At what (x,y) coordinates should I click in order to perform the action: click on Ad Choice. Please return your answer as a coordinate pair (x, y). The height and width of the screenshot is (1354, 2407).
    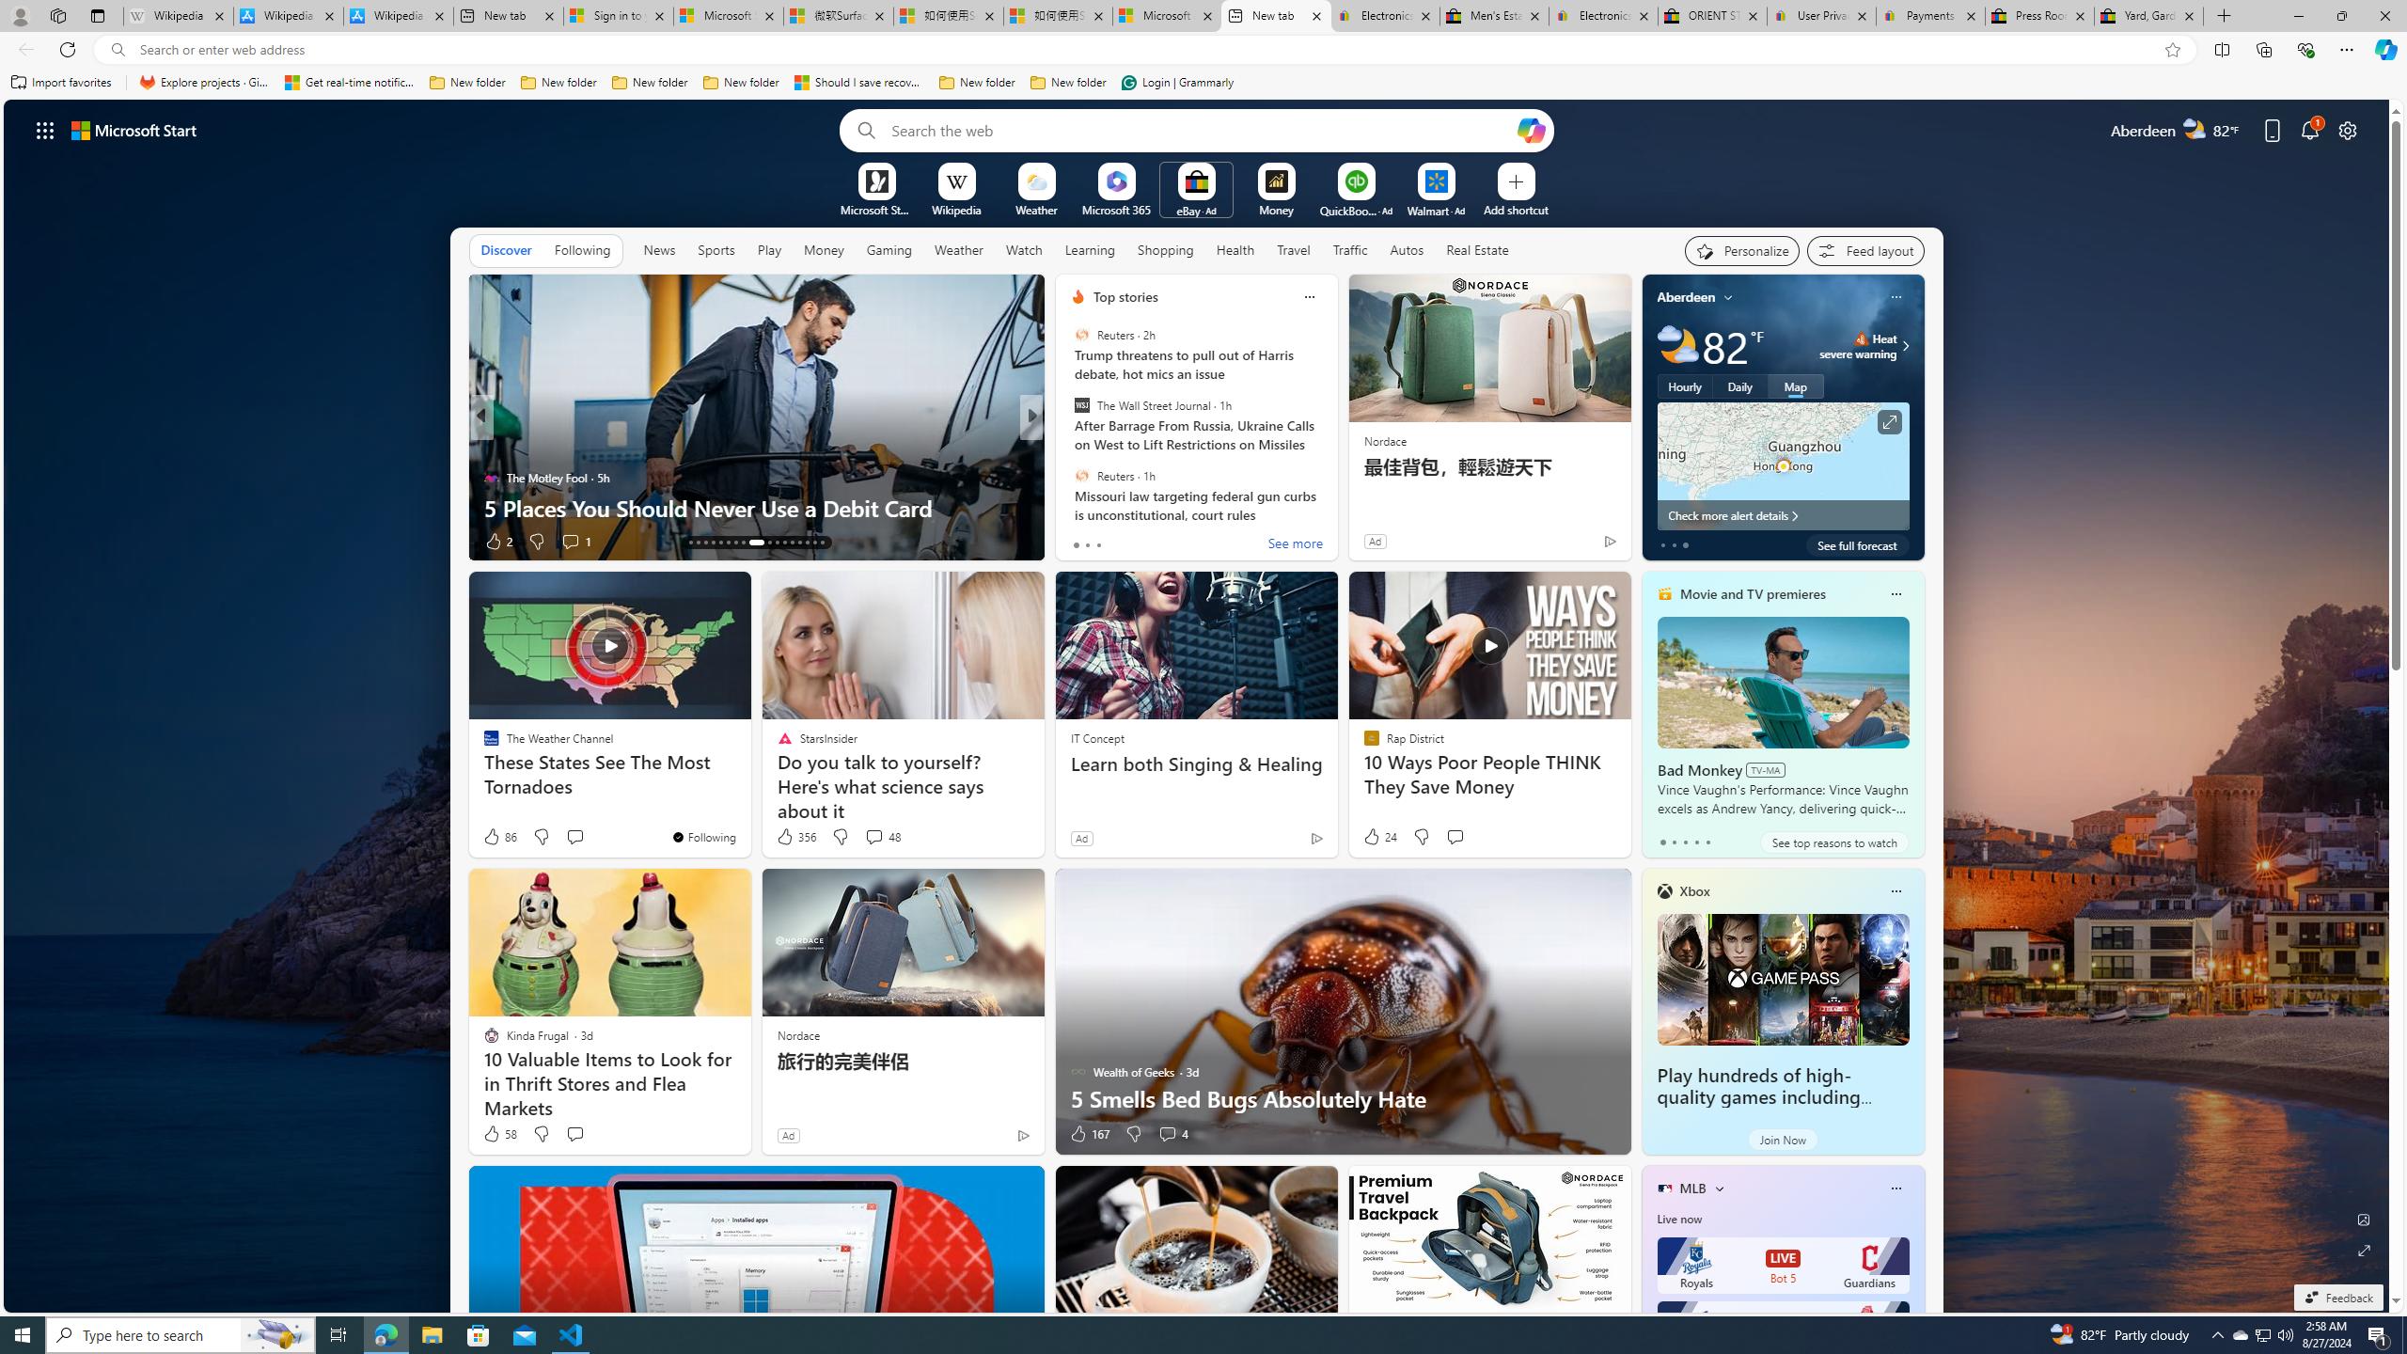
    Looking at the image, I should click on (1023, 1135).